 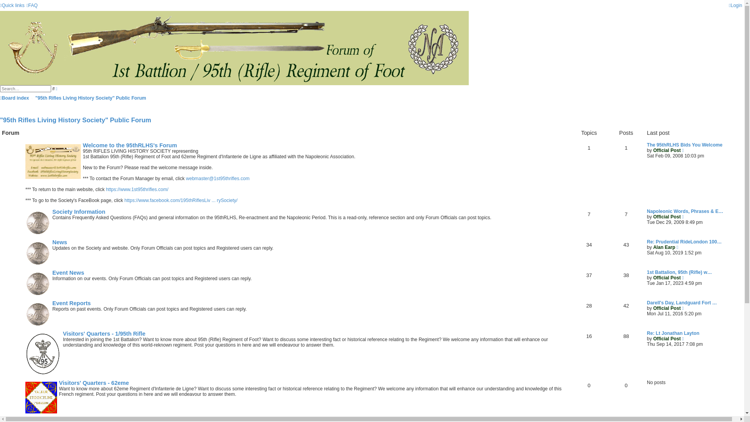 What do you see at coordinates (130, 145) in the screenshot?
I see `Welcome to the 95thRLHS's Forum` at bounding box center [130, 145].